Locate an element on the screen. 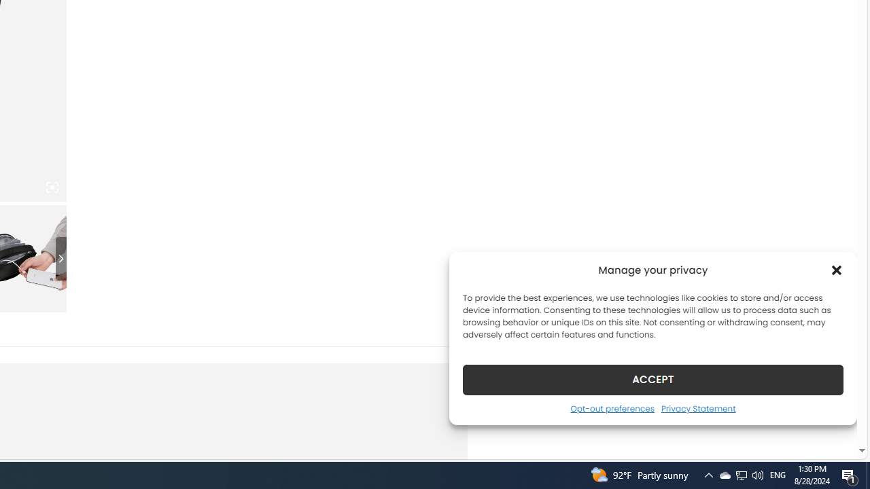 The image size is (870, 489). Opt-out preferences is located at coordinates (612, 408).